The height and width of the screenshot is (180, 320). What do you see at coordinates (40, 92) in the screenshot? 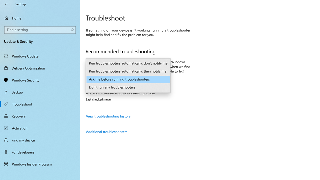
I see `Backup` at bounding box center [40, 92].